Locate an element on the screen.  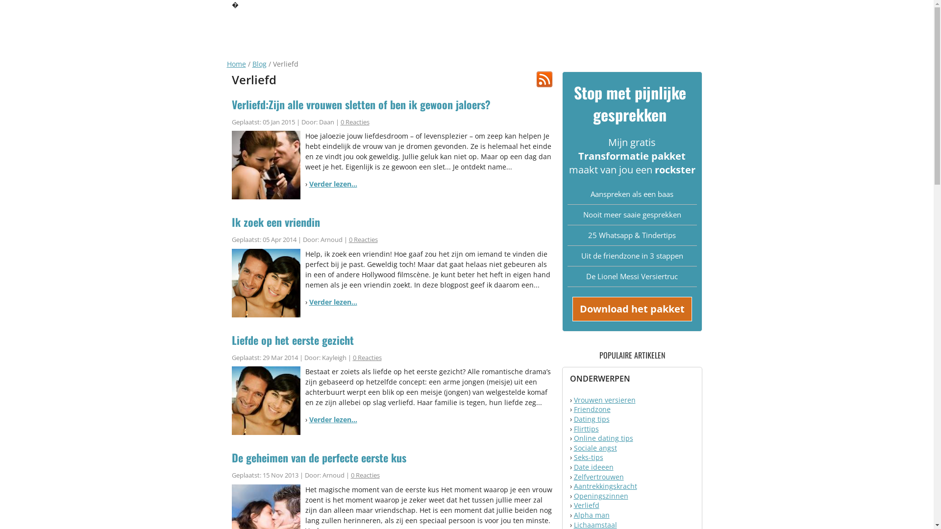
De geheimen van de perfecte eerste kus is located at coordinates (392, 457).